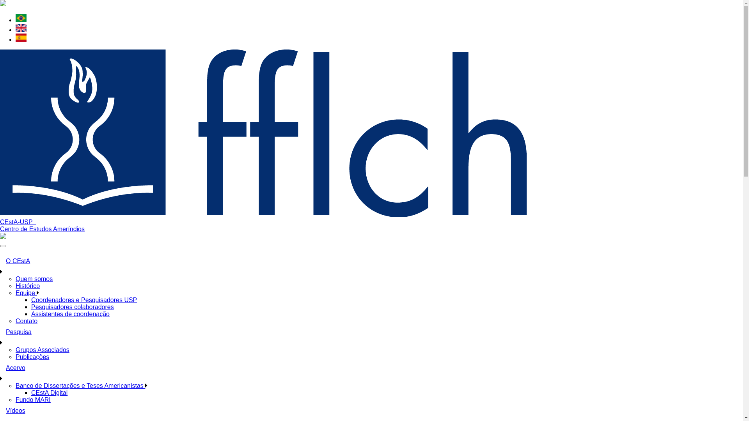  Describe the element at coordinates (49, 393) in the screenshot. I see `CEstA Digital` at that location.